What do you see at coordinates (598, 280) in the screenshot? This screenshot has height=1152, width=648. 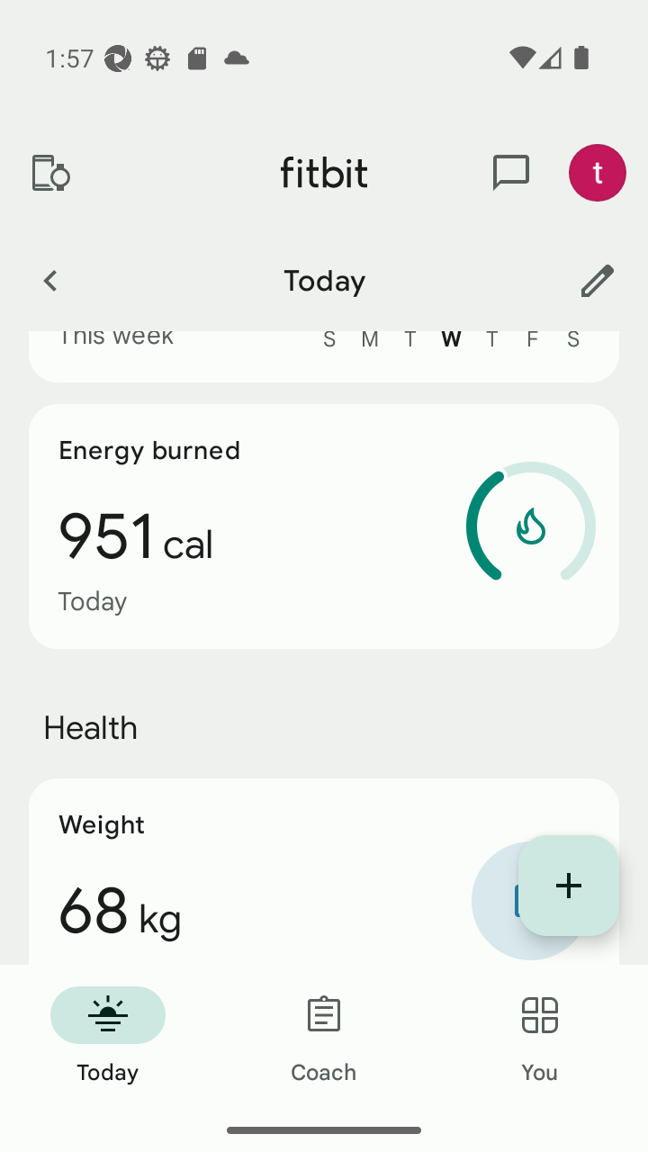 I see `Customize` at bounding box center [598, 280].